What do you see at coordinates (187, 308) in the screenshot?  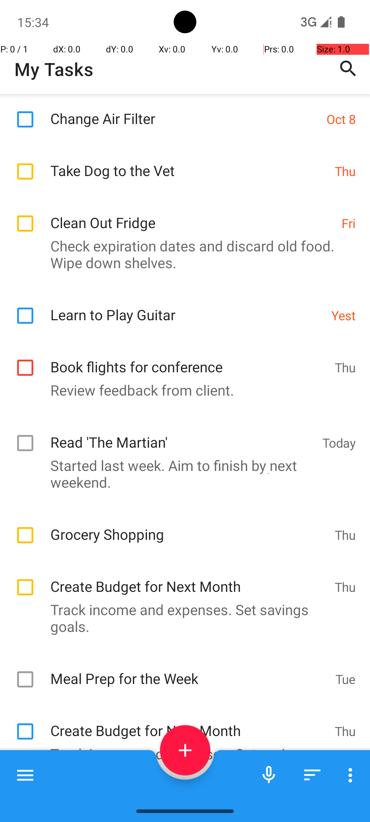 I see `Learn to Play Guitar` at bounding box center [187, 308].